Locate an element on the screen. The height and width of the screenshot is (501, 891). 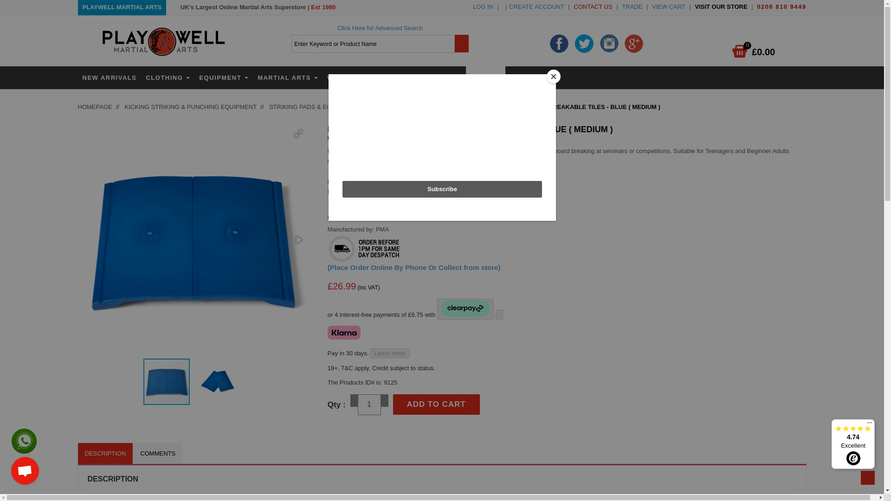
VIEW CART is located at coordinates (668, 6).